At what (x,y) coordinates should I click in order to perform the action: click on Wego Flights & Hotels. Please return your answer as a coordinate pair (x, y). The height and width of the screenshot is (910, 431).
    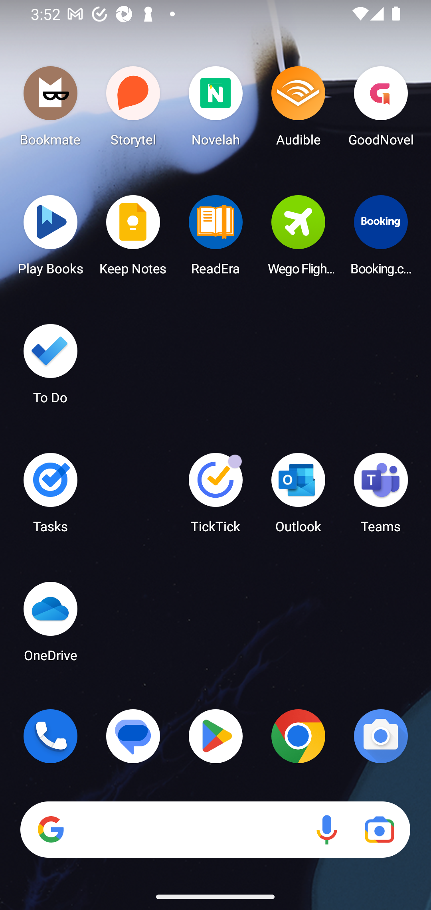
    Looking at the image, I should click on (298, 238).